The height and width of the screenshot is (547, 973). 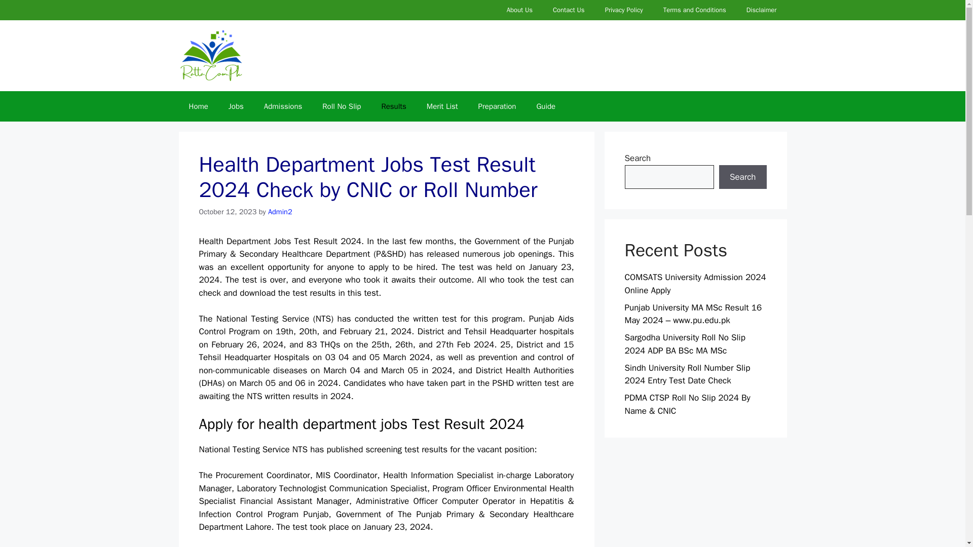 What do you see at coordinates (198, 106) in the screenshot?
I see `Home` at bounding box center [198, 106].